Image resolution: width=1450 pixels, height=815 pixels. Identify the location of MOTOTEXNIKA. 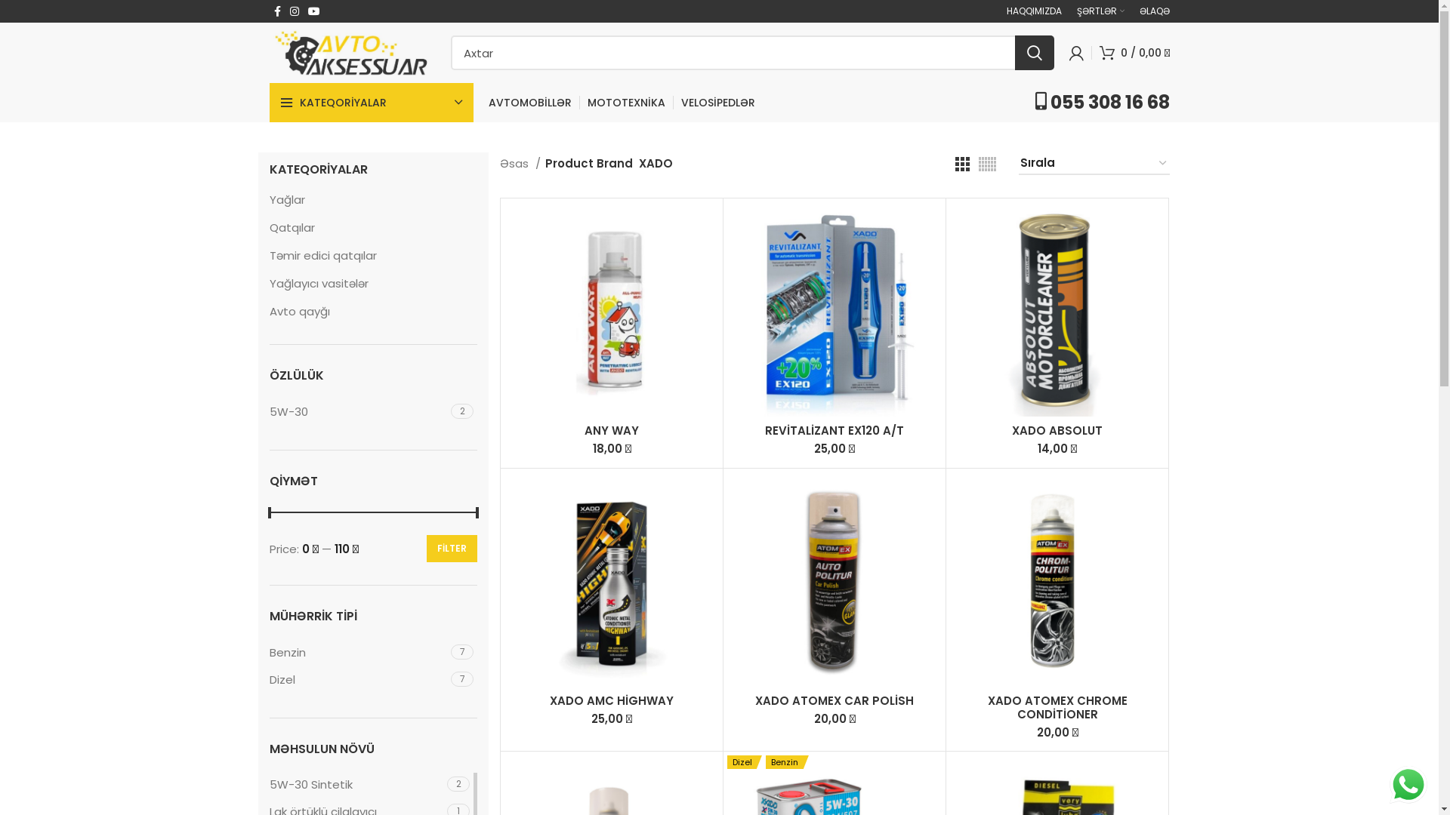
(627, 103).